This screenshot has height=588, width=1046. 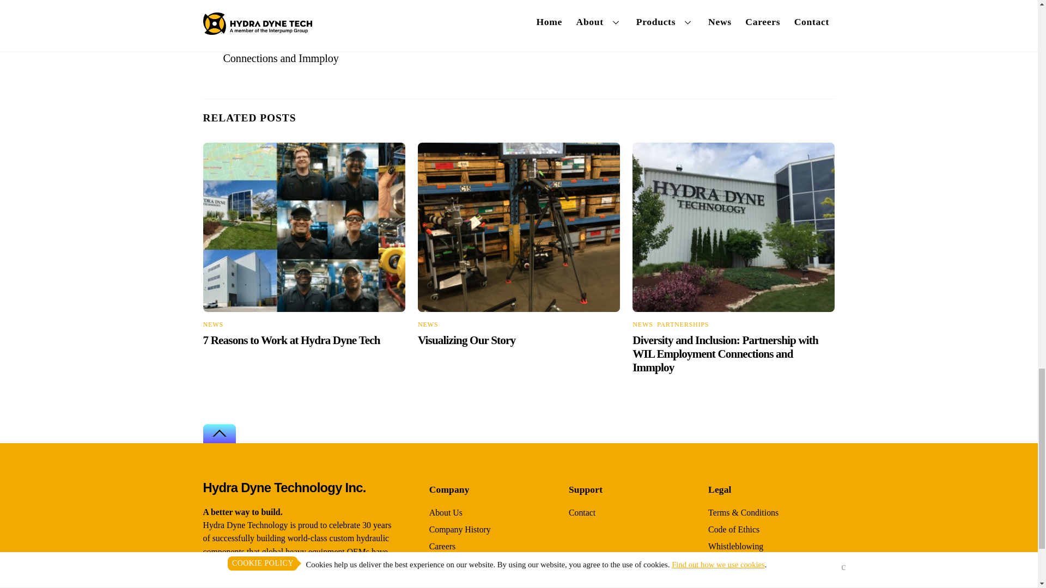 I want to click on 7 Reasons to Work at Hydra Dyne Tech, so click(x=291, y=340).